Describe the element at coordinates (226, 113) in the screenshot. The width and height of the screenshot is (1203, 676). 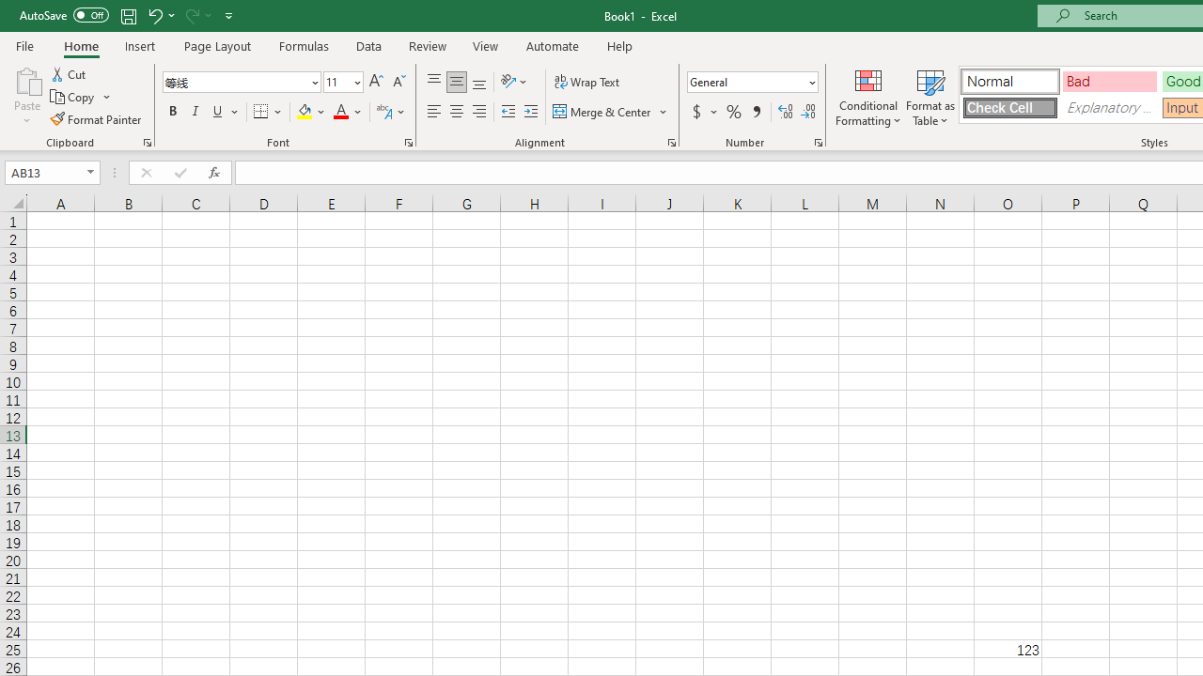
I see `Underline` at that location.